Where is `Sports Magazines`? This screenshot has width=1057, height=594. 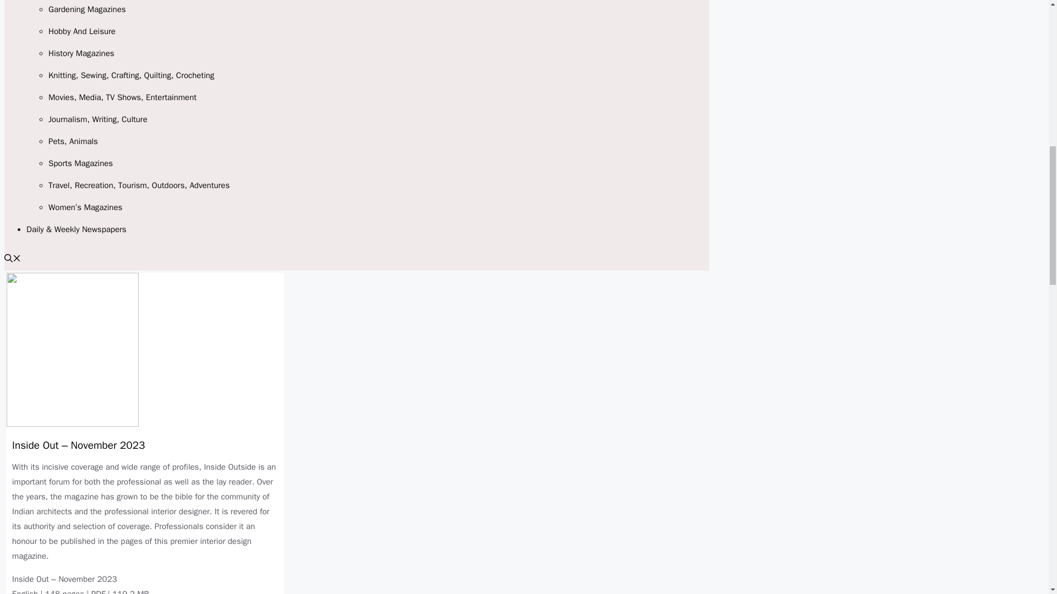 Sports Magazines is located at coordinates (80, 163).